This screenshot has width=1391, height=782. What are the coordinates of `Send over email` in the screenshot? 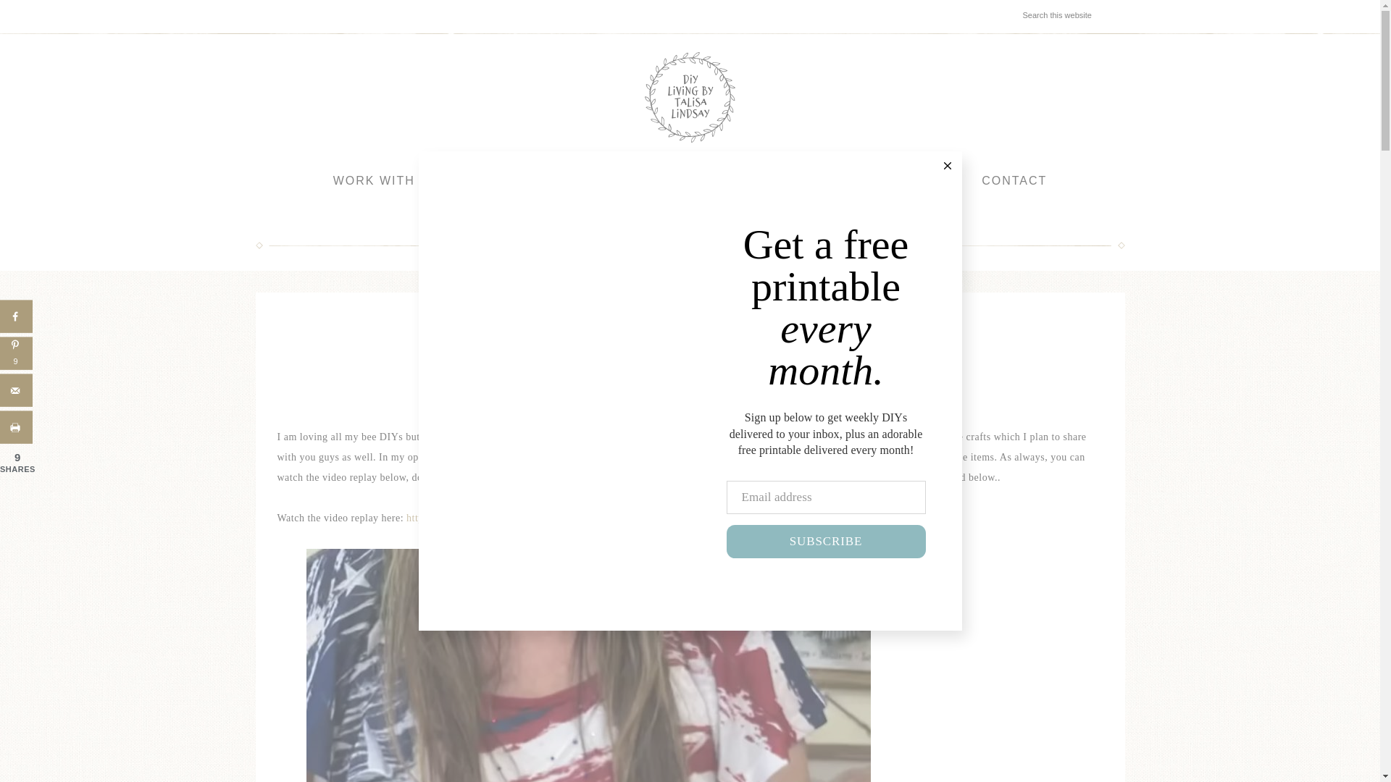 It's located at (16, 390).